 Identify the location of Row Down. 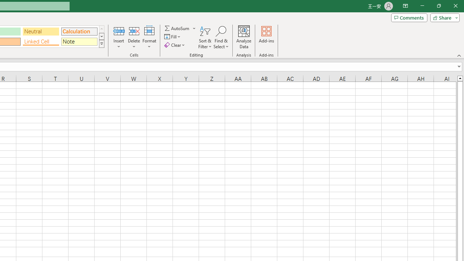
(101, 36).